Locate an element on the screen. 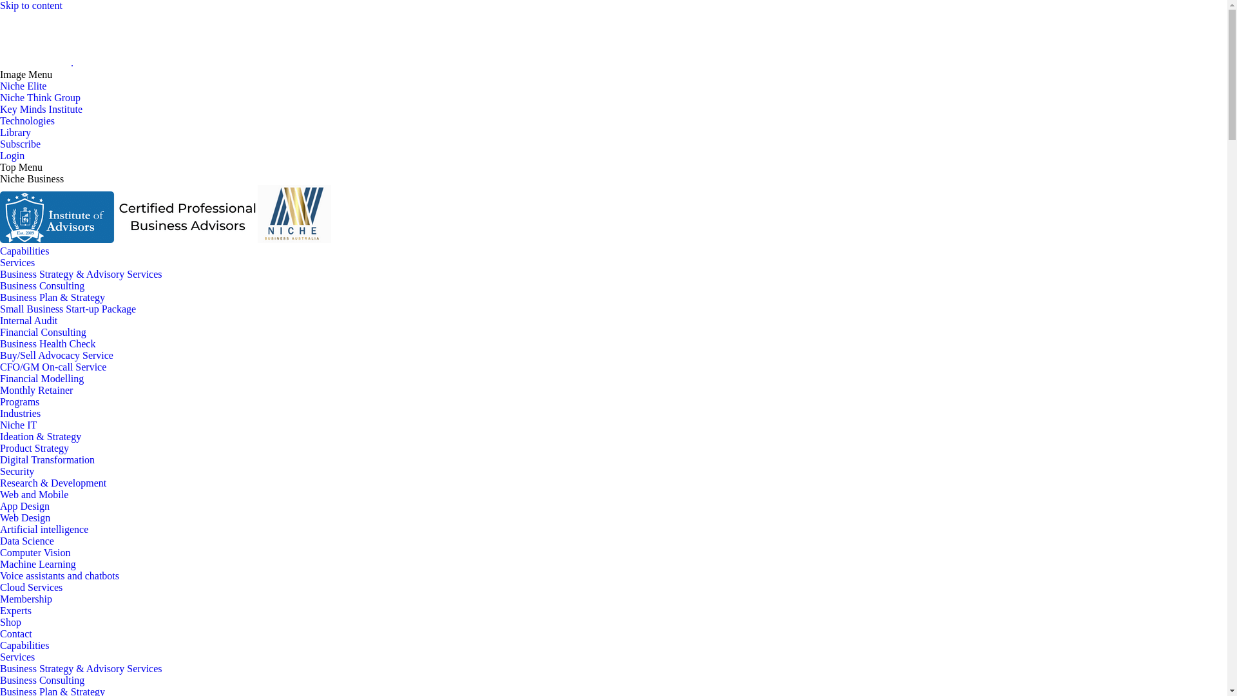 The width and height of the screenshot is (1237, 696). Technologies is located at coordinates (27, 121).